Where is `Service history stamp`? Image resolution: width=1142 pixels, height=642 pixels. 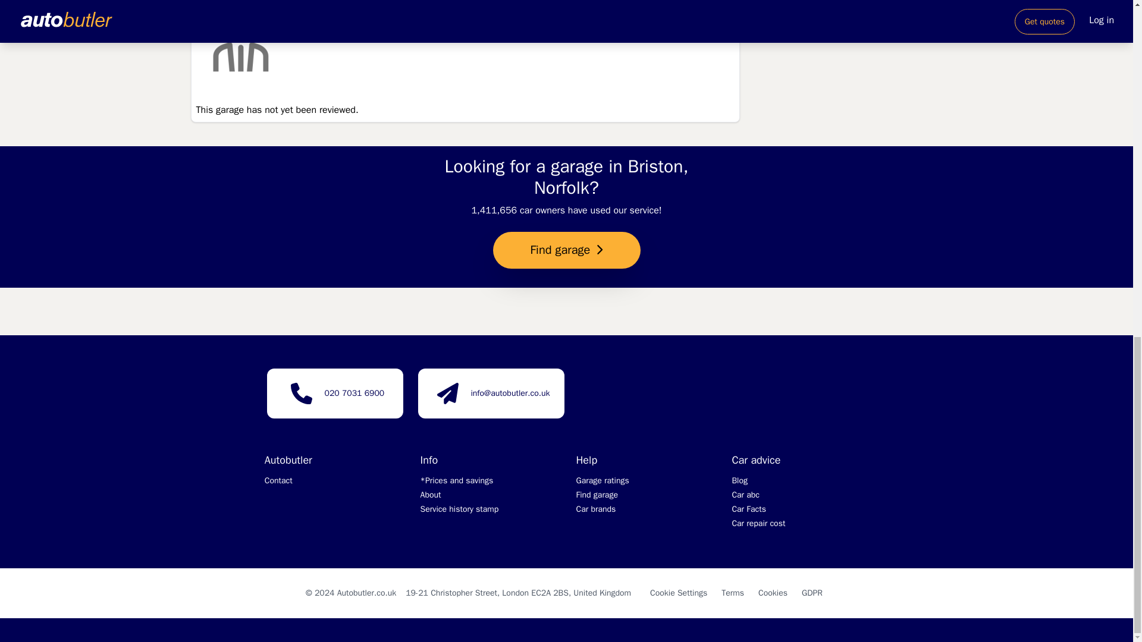
Service history stamp is located at coordinates (459, 509).